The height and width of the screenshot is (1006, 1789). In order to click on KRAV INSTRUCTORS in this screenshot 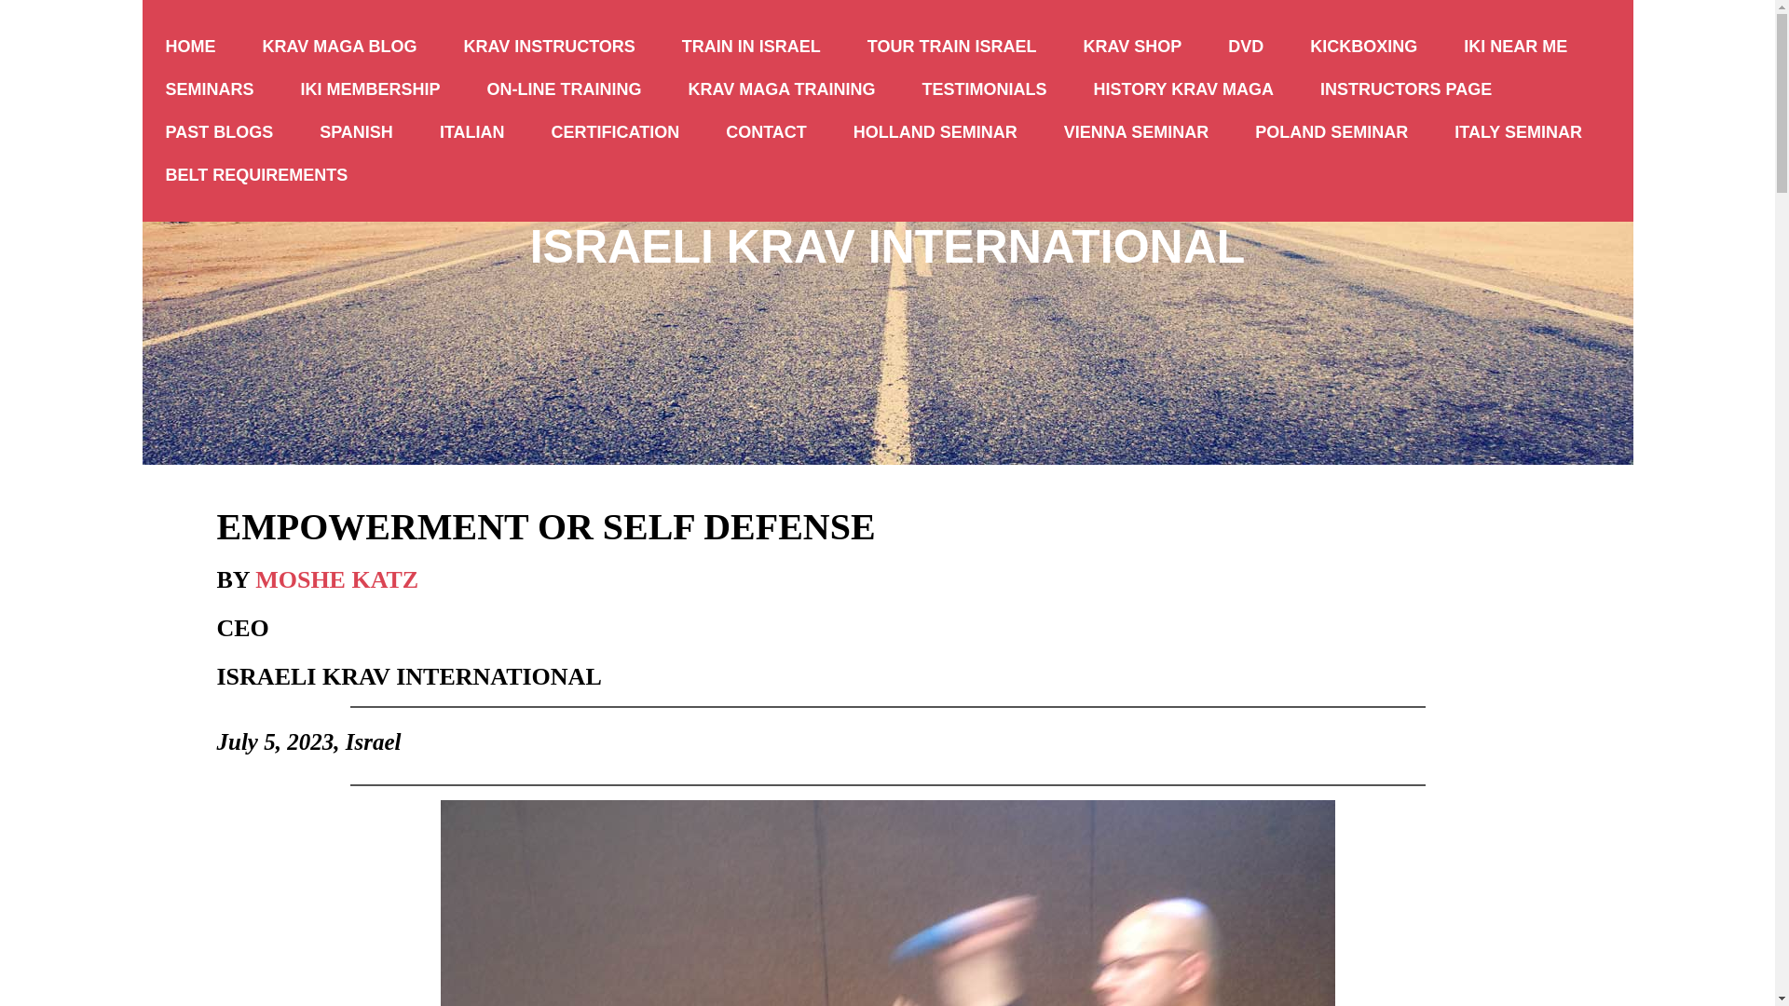, I will do `click(549, 47)`.